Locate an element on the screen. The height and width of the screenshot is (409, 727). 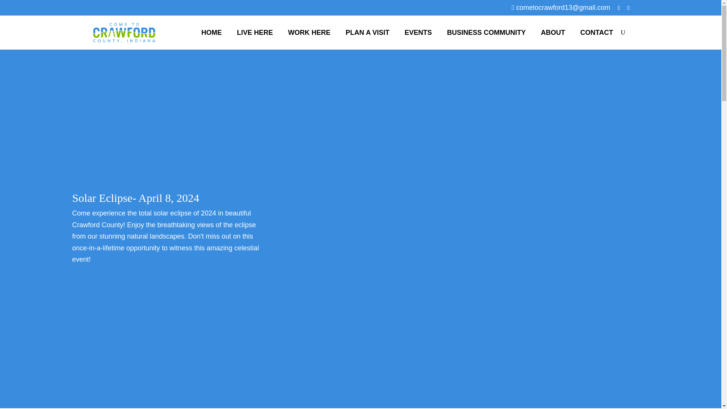
WORK HERE is located at coordinates (309, 33).